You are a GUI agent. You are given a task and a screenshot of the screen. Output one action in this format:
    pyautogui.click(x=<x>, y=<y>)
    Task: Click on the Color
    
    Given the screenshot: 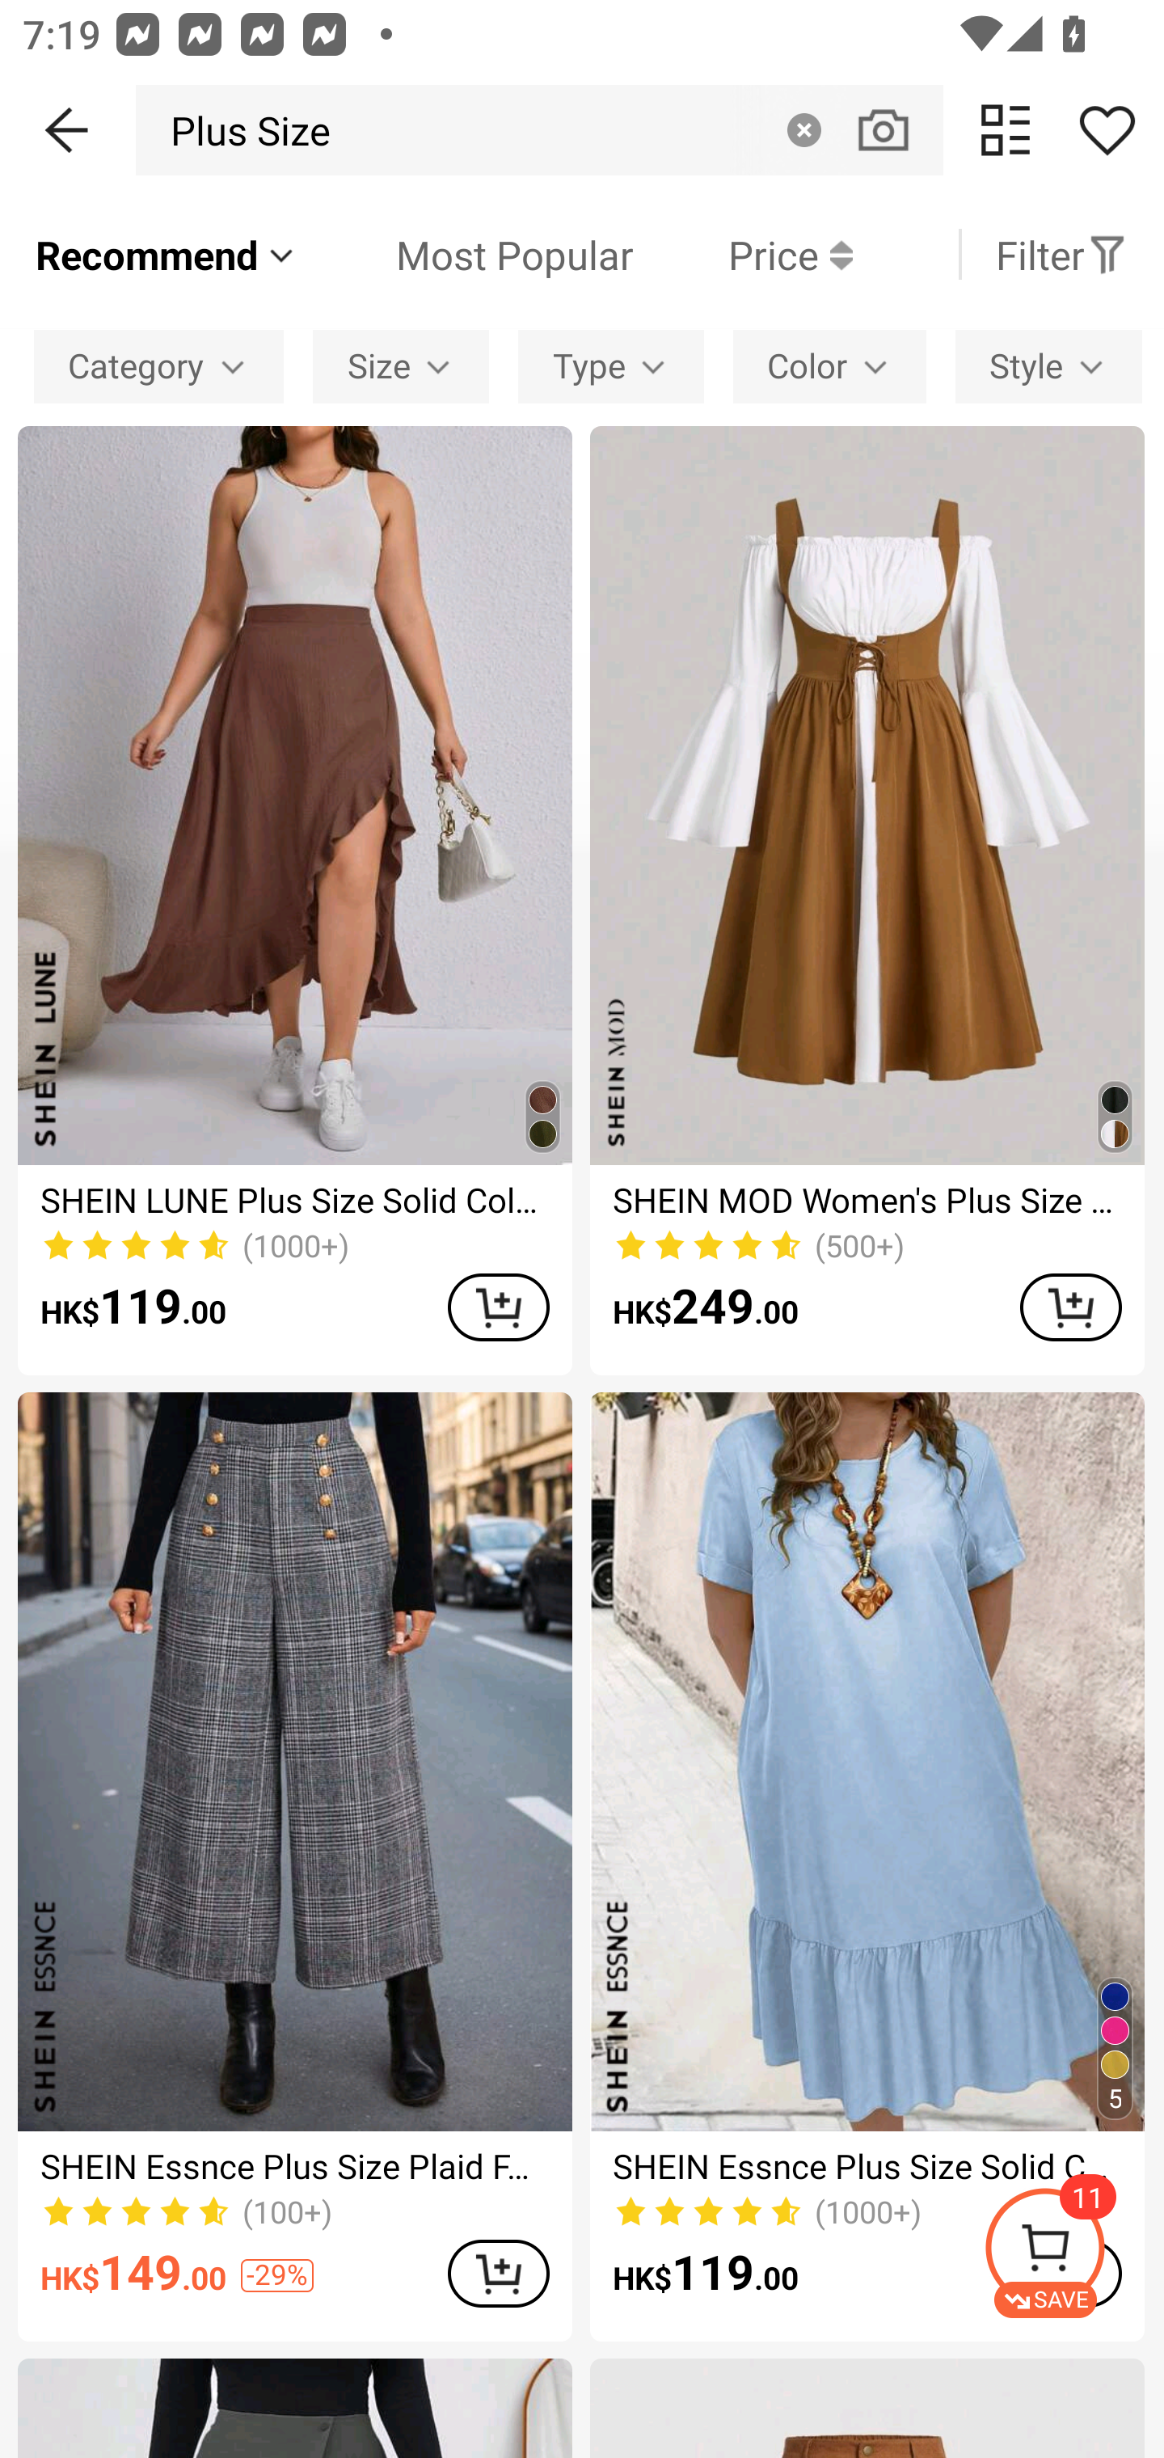 What is the action you would take?
    pyautogui.click(x=829, y=365)
    